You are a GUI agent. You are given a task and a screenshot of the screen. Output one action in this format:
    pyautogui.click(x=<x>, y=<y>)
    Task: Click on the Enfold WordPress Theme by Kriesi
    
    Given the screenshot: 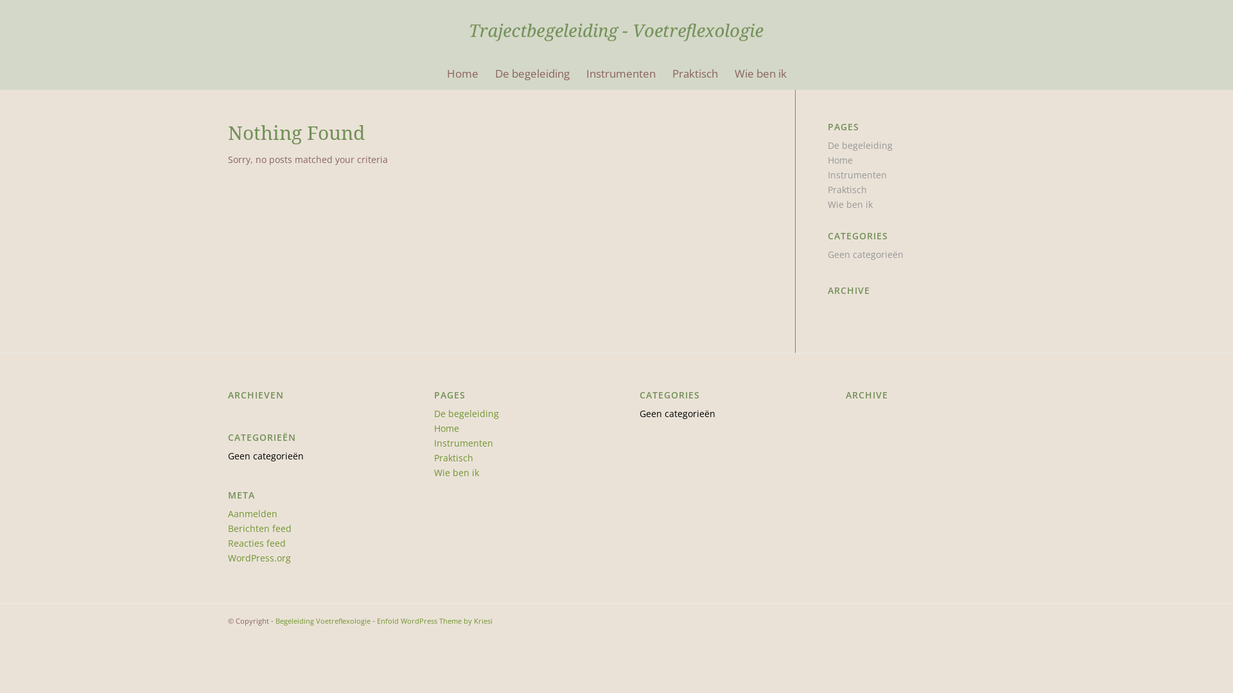 What is the action you would take?
    pyautogui.click(x=435, y=621)
    